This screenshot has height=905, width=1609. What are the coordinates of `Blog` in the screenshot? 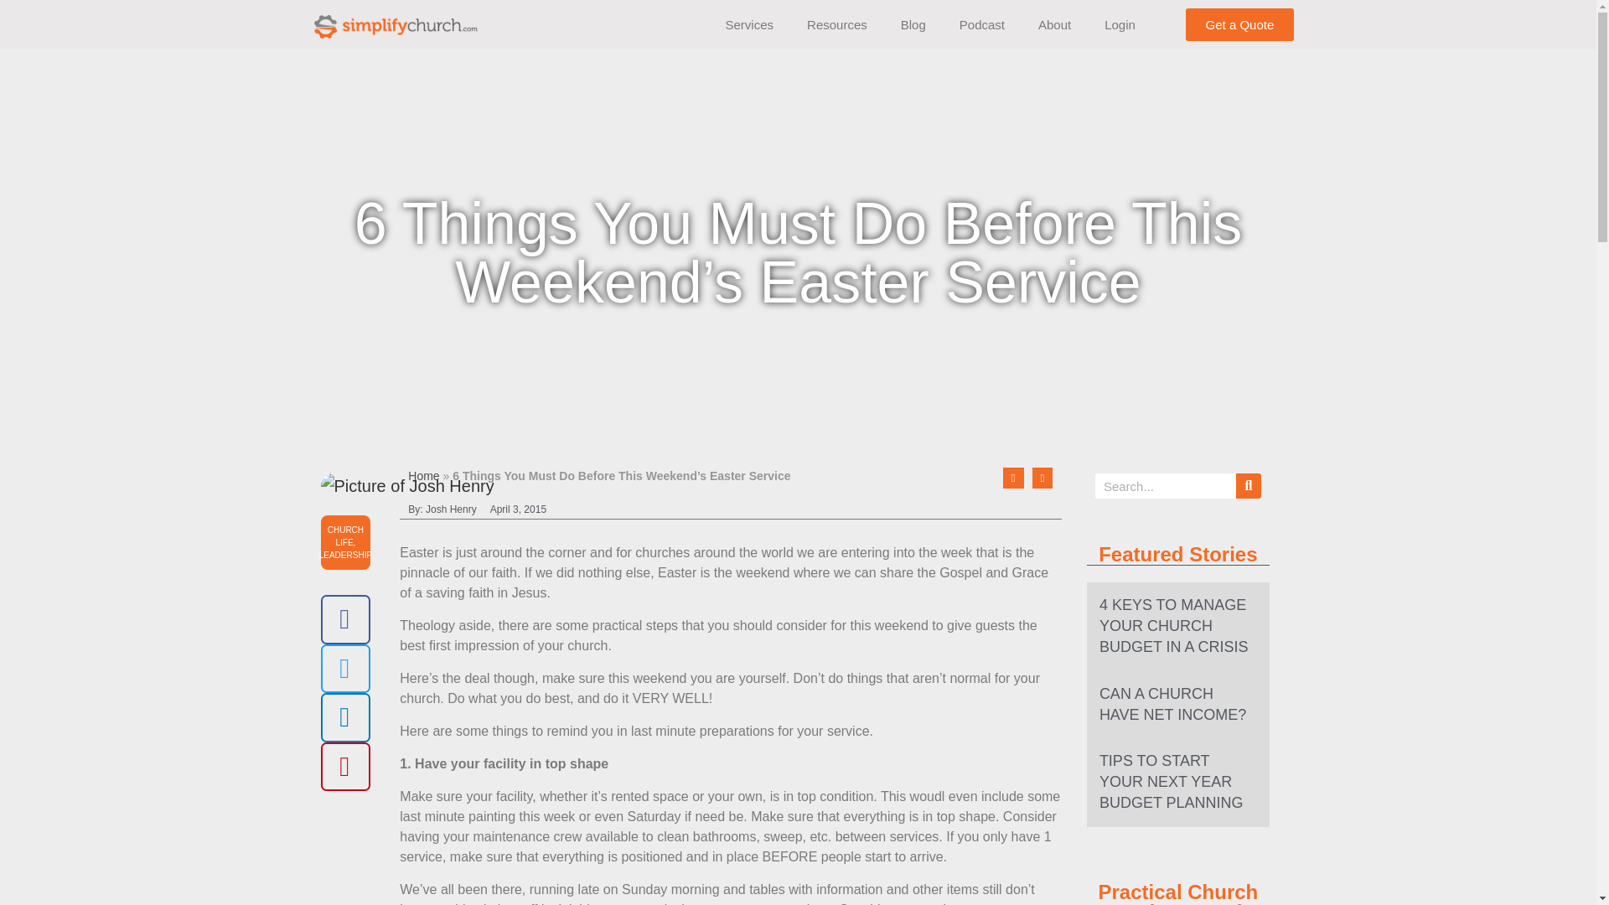 It's located at (913, 23).